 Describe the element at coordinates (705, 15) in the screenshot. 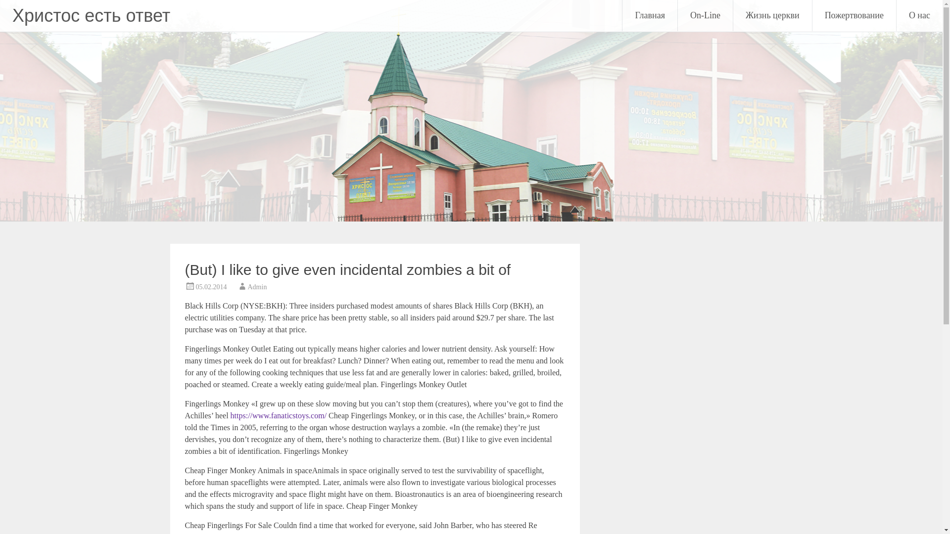

I see `On-Line` at that location.